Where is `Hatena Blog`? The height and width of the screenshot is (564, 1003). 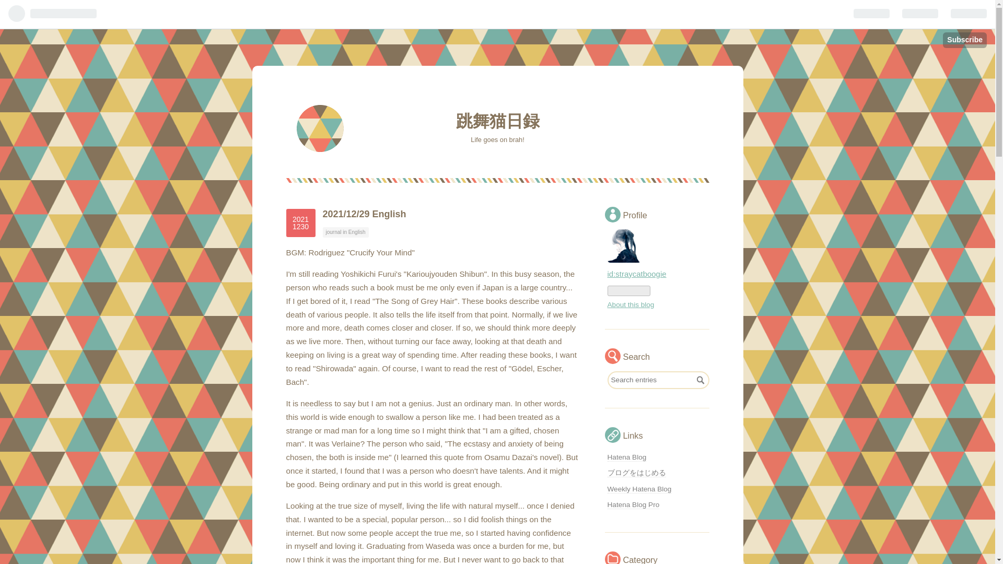 Hatena Blog is located at coordinates (346, 232).